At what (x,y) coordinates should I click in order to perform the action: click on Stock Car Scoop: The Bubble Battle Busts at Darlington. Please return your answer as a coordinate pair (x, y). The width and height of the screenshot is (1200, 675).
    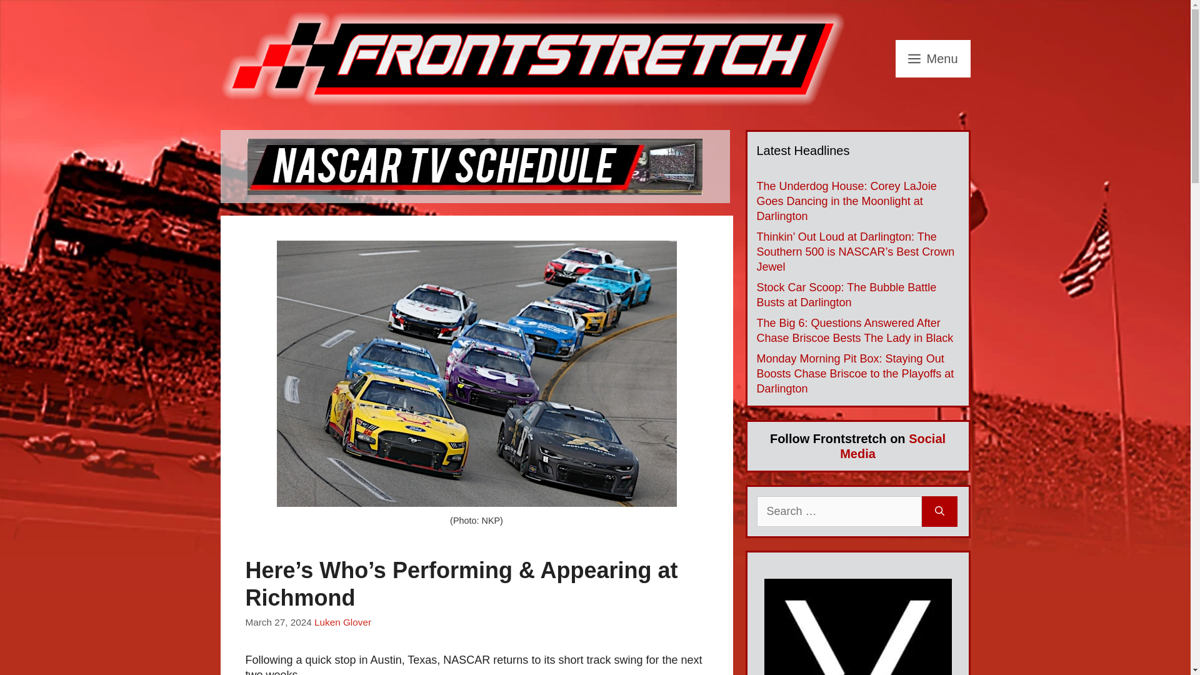
    Looking at the image, I should click on (846, 295).